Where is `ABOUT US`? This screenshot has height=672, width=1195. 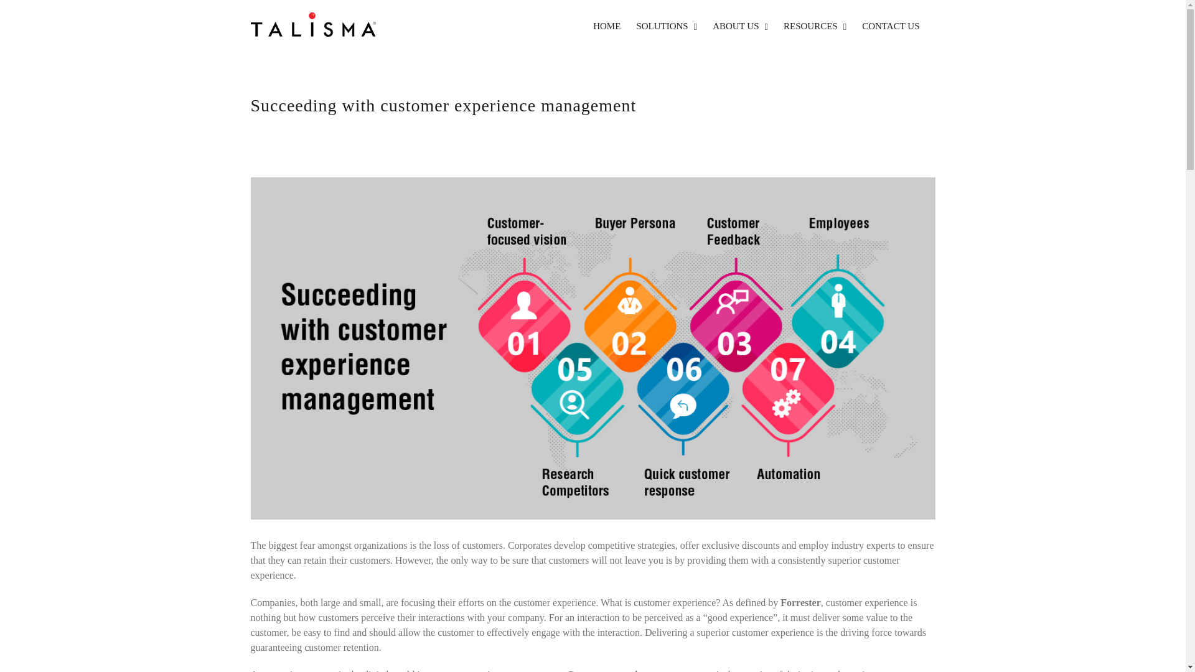 ABOUT US is located at coordinates (740, 26).